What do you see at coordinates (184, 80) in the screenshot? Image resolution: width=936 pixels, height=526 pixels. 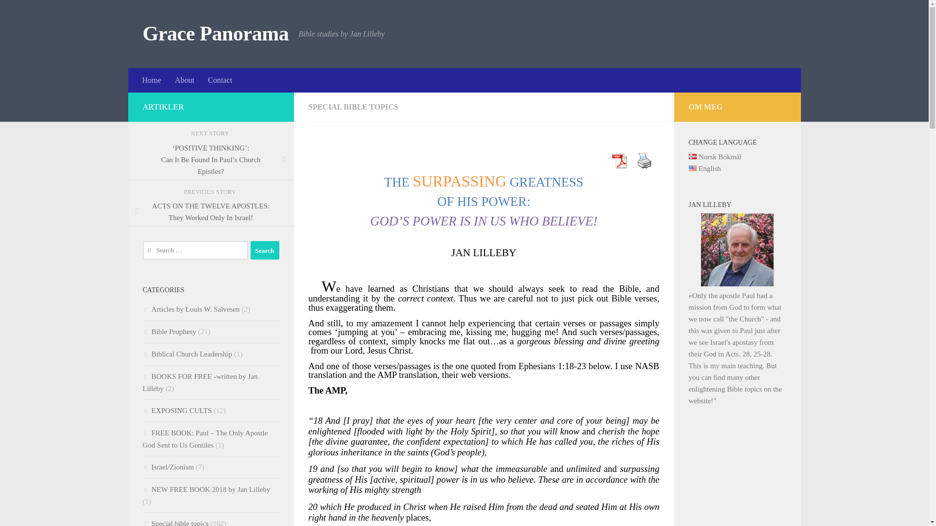 I see `About` at bounding box center [184, 80].